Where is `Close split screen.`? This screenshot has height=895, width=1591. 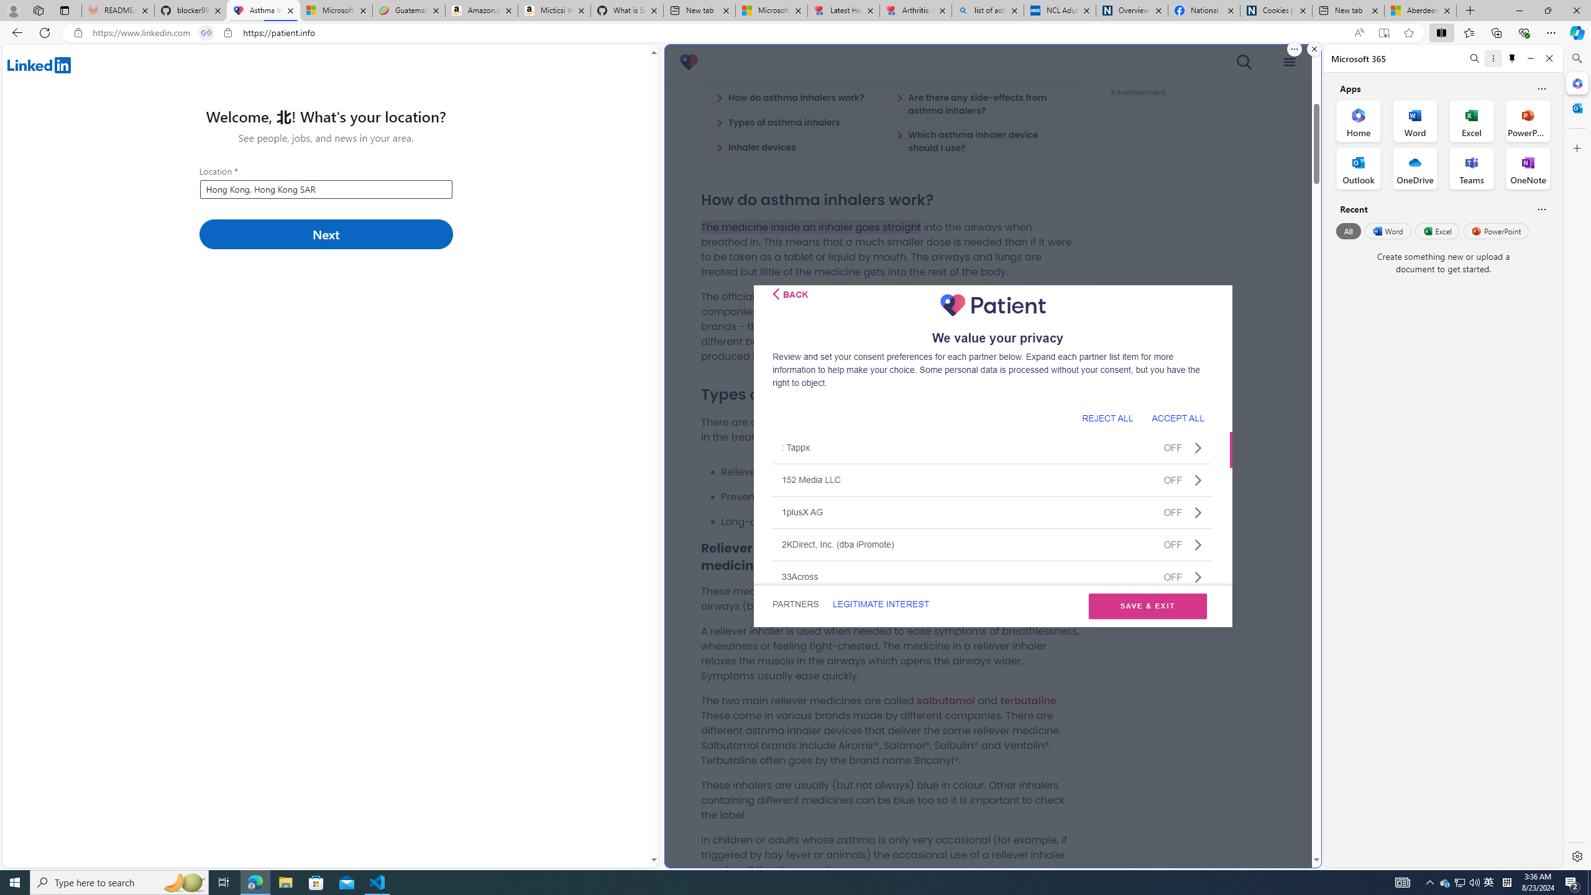 Close split screen. is located at coordinates (1314, 49).